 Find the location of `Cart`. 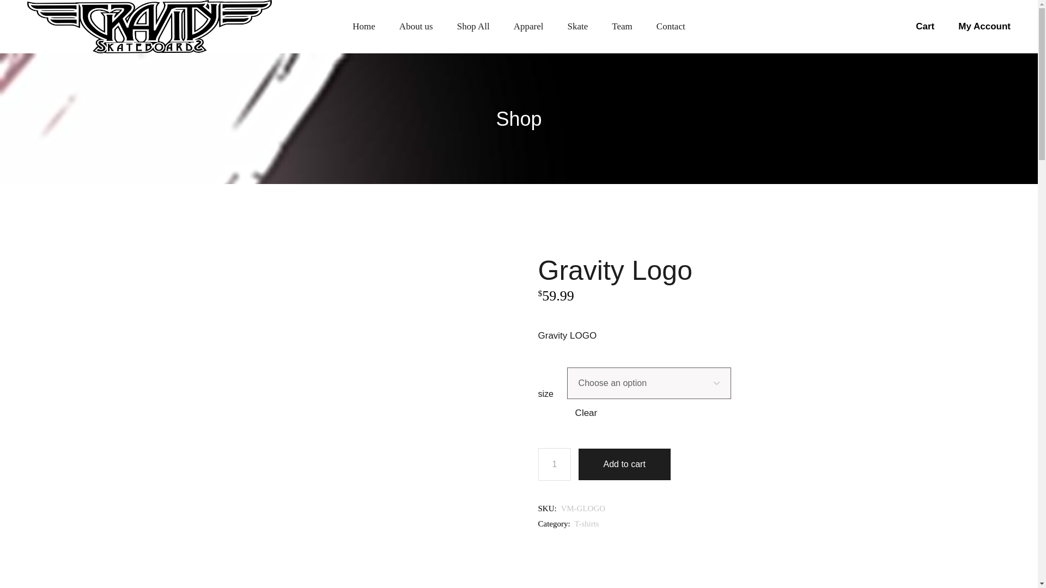

Cart is located at coordinates (925, 26).